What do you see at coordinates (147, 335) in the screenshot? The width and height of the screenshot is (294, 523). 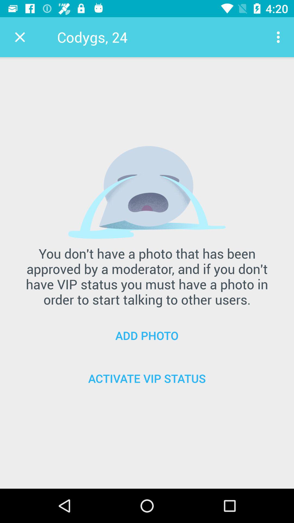 I see `launch the add photo icon` at bounding box center [147, 335].